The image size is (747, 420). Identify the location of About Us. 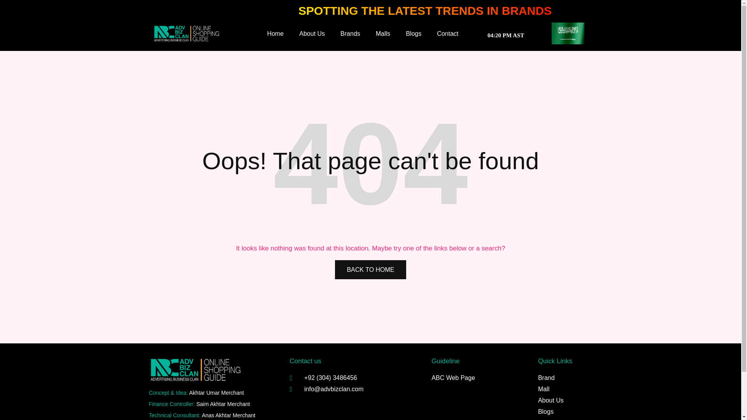
(312, 33).